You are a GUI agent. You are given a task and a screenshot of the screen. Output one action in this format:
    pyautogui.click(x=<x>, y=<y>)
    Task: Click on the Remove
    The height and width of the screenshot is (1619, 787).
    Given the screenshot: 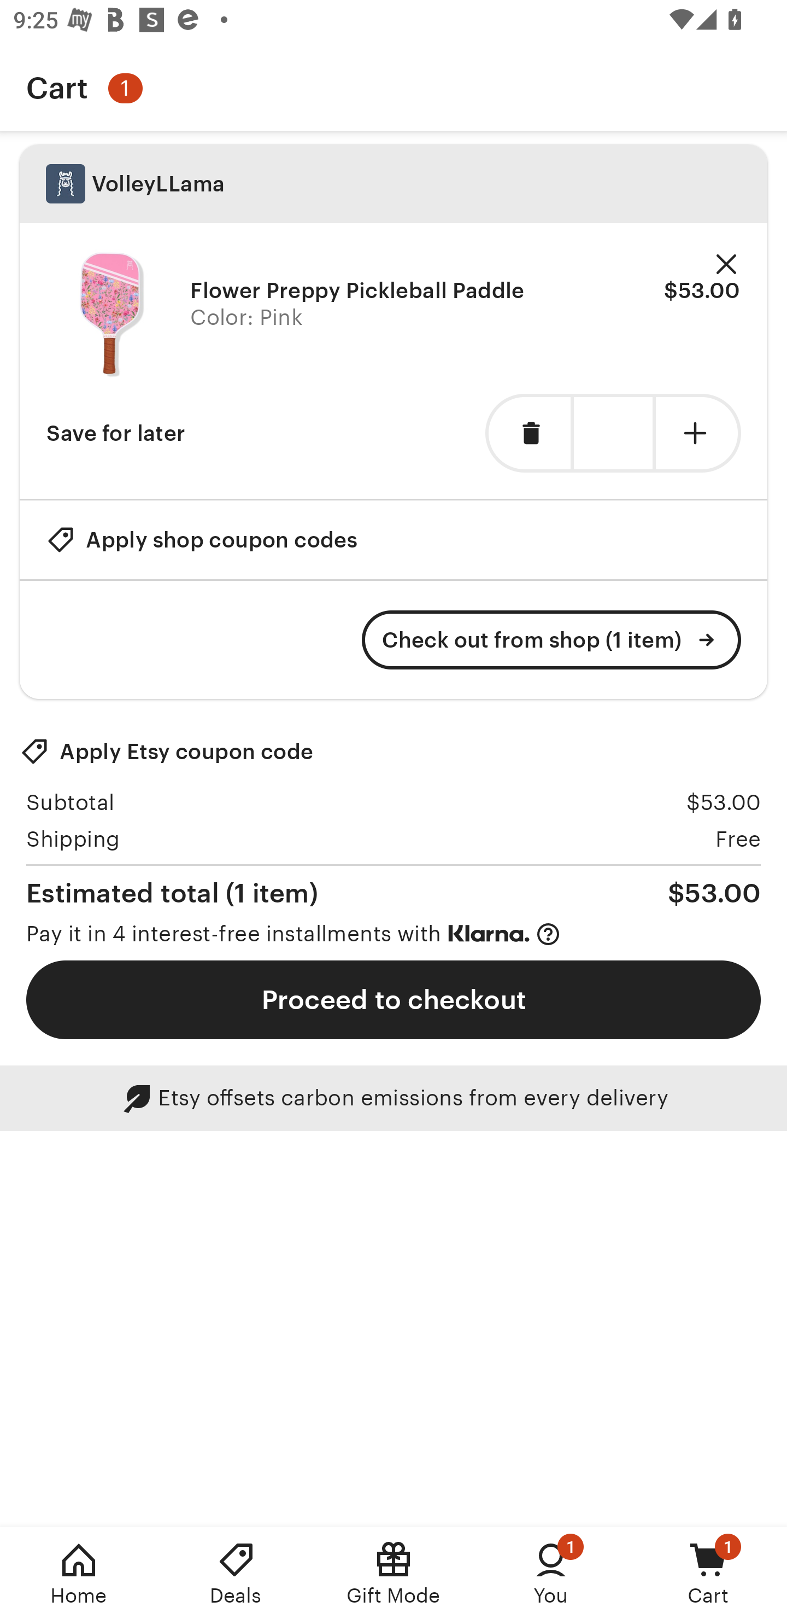 What is the action you would take?
    pyautogui.click(x=726, y=265)
    